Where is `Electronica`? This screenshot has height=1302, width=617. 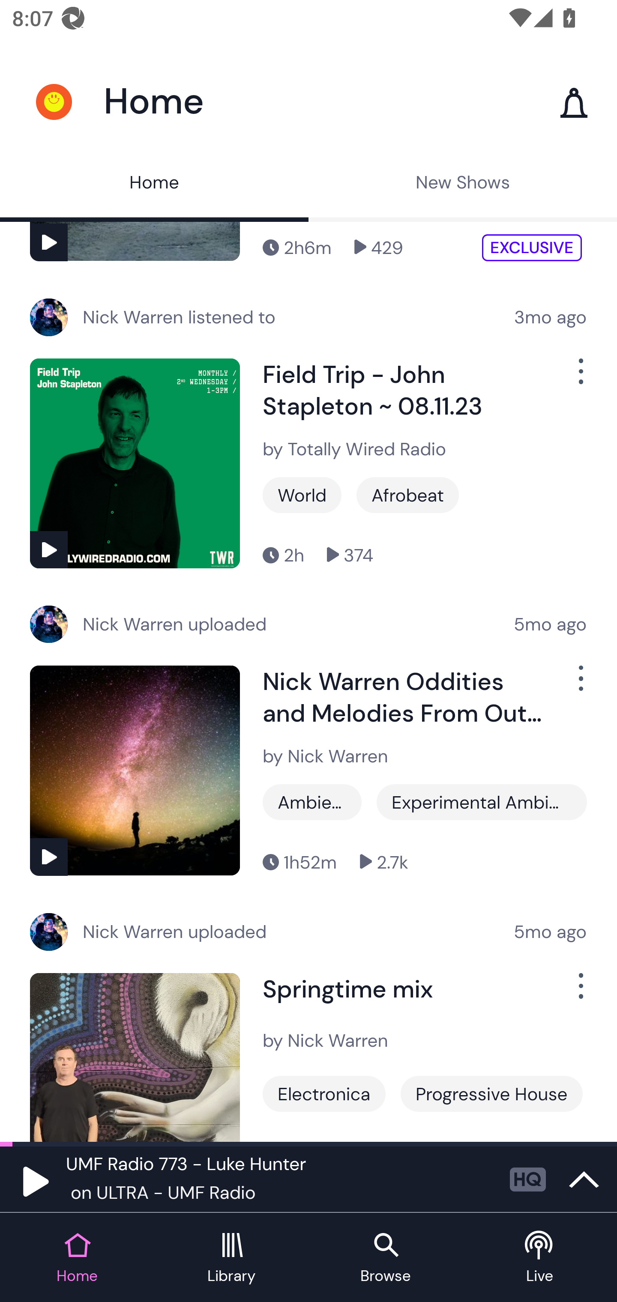 Electronica is located at coordinates (324, 1094).